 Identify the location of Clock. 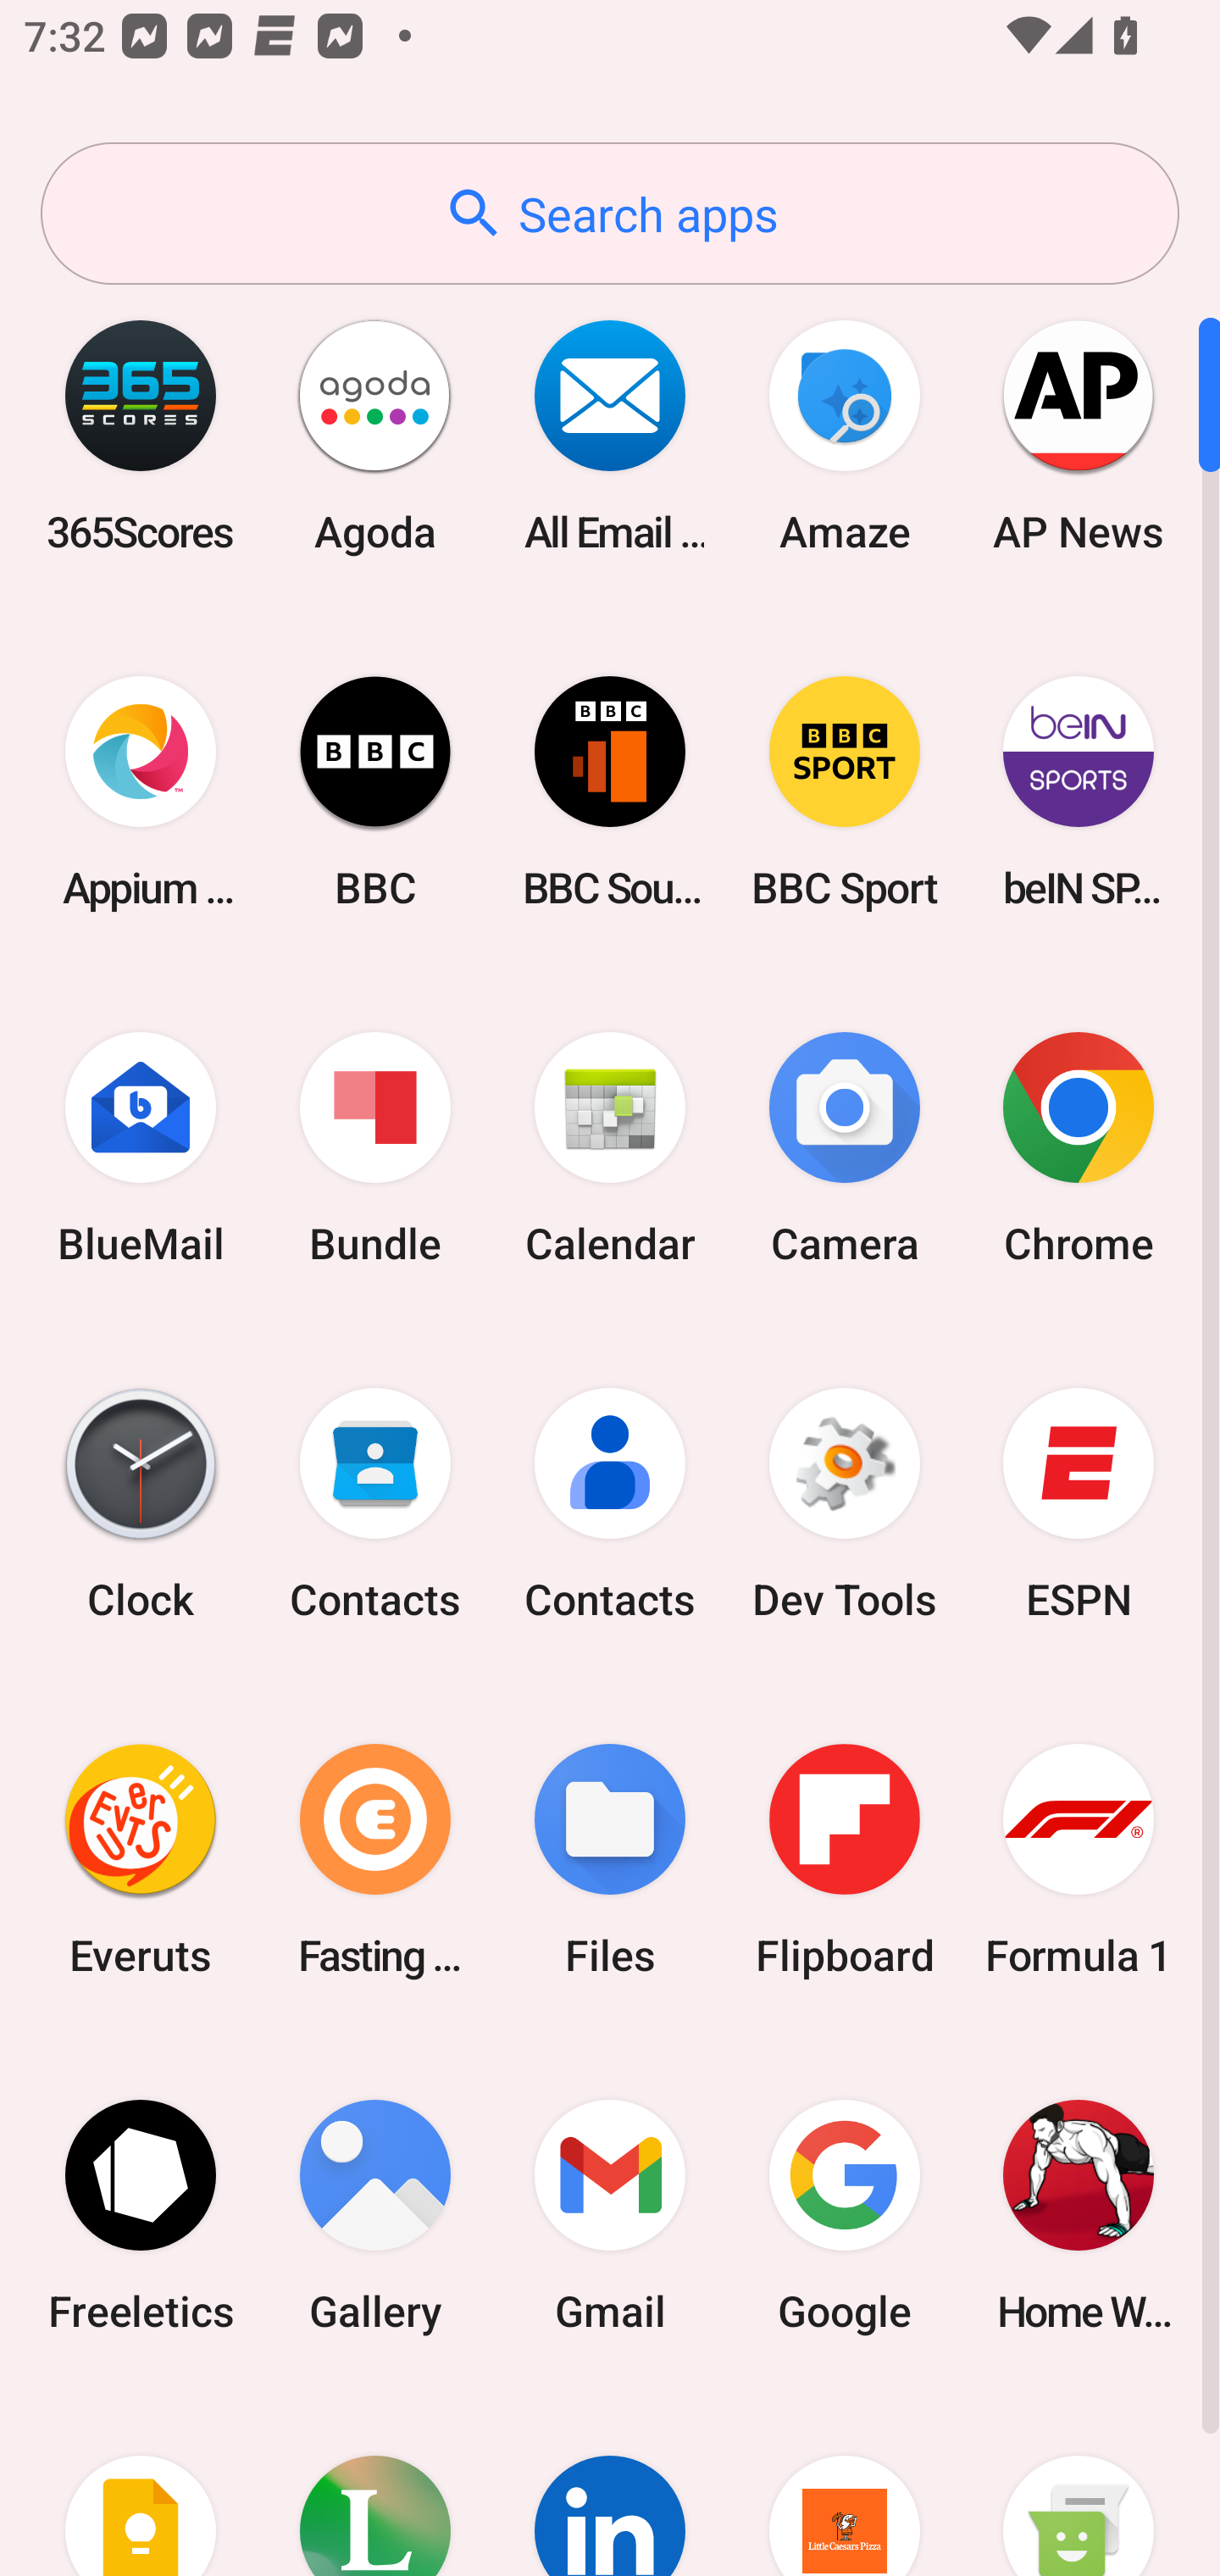
(141, 1504).